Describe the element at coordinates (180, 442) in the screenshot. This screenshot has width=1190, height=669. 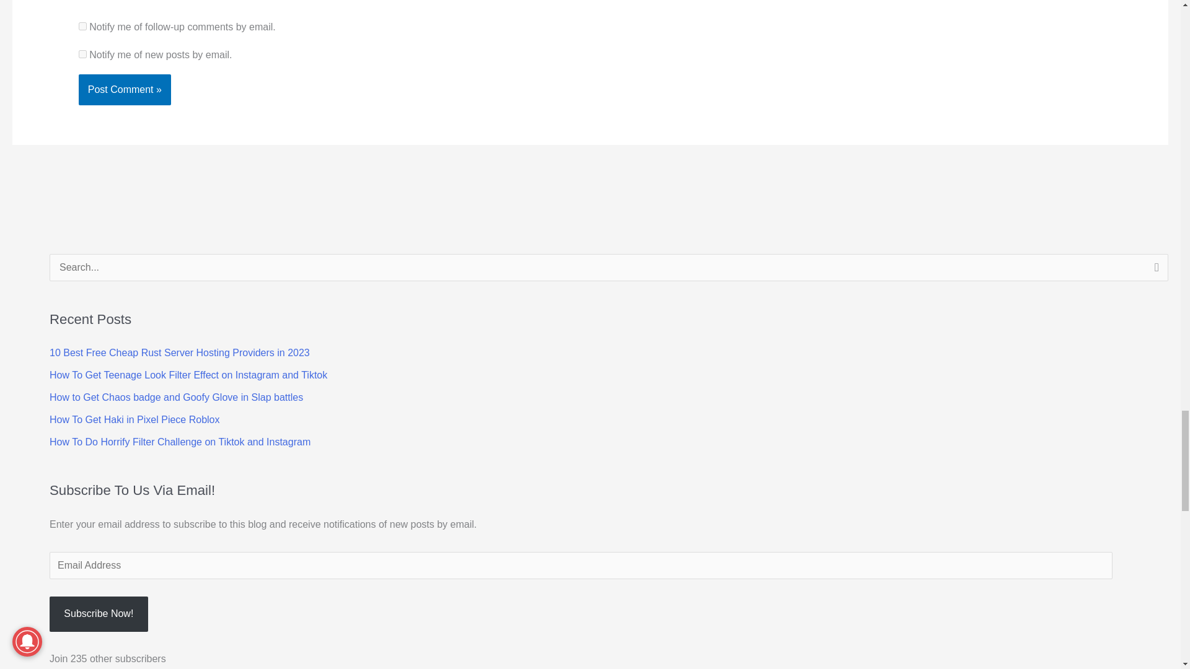
I see `How To Do Horrify Filter Challenge on Tiktok and Instagram` at that location.